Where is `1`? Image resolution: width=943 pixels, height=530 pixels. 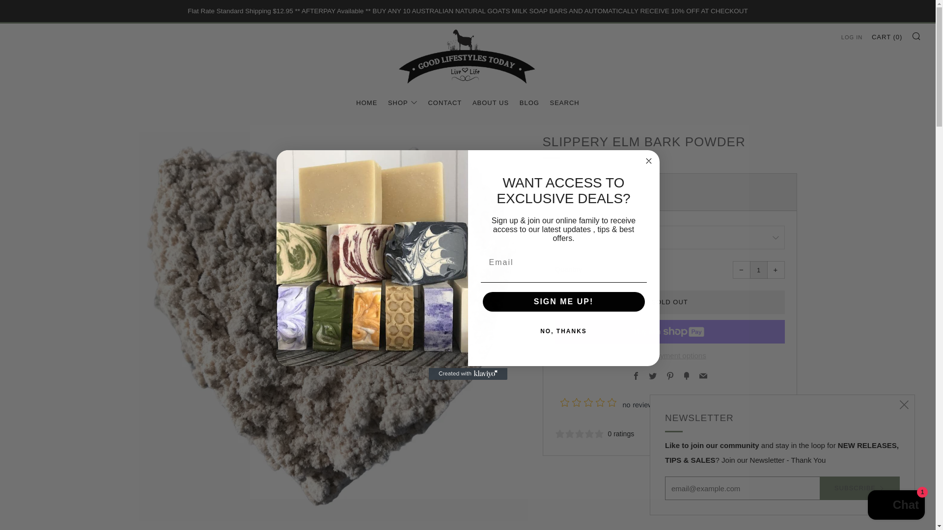 1 is located at coordinates (758, 270).